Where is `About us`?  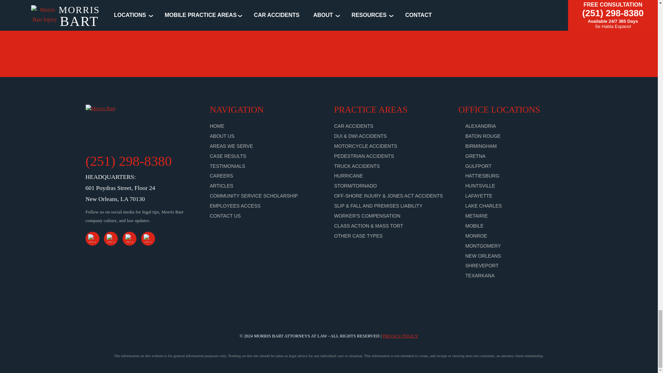
About us is located at coordinates (222, 136).